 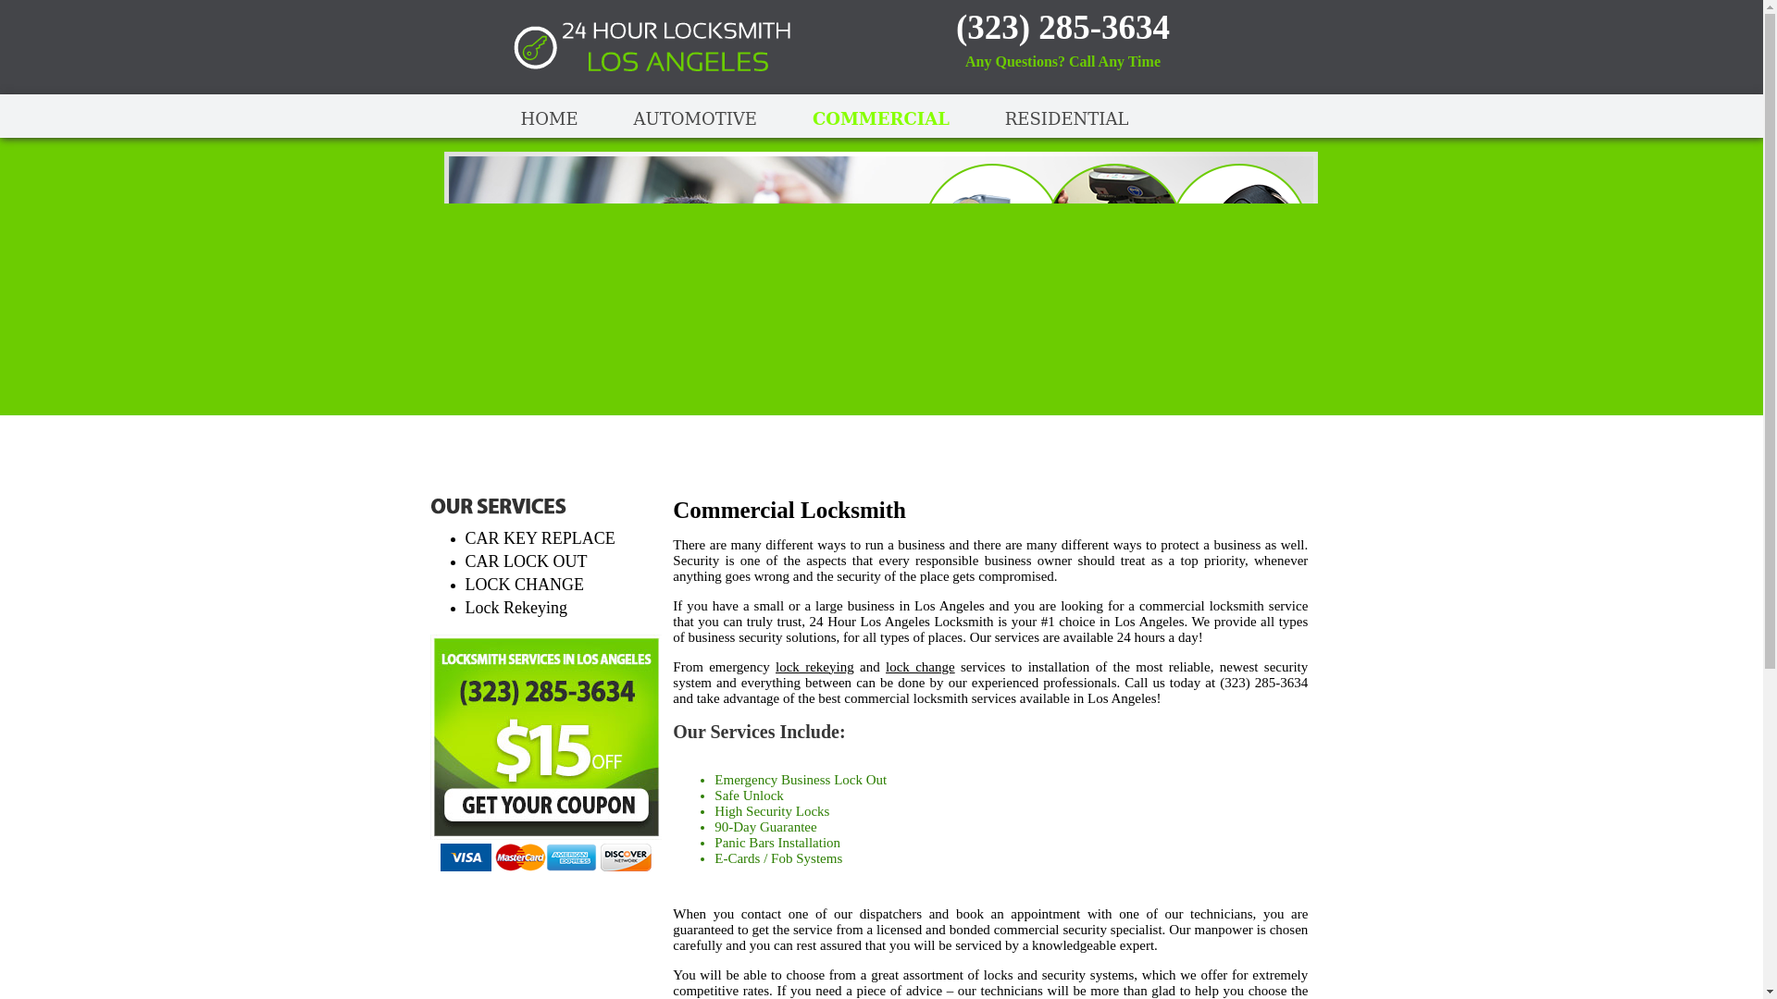 What do you see at coordinates (1066, 118) in the screenshot?
I see `RESIDENTIAL` at bounding box center [1066, 118].